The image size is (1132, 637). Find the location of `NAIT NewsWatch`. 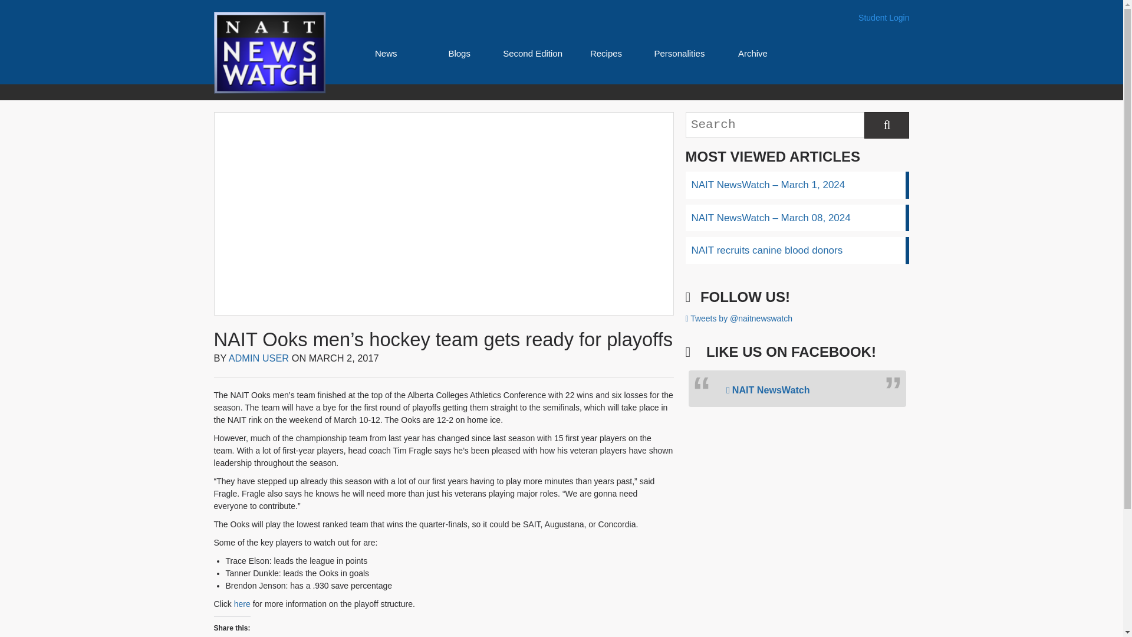

NAIT NewsWatch is located at coordinates (768, 389).